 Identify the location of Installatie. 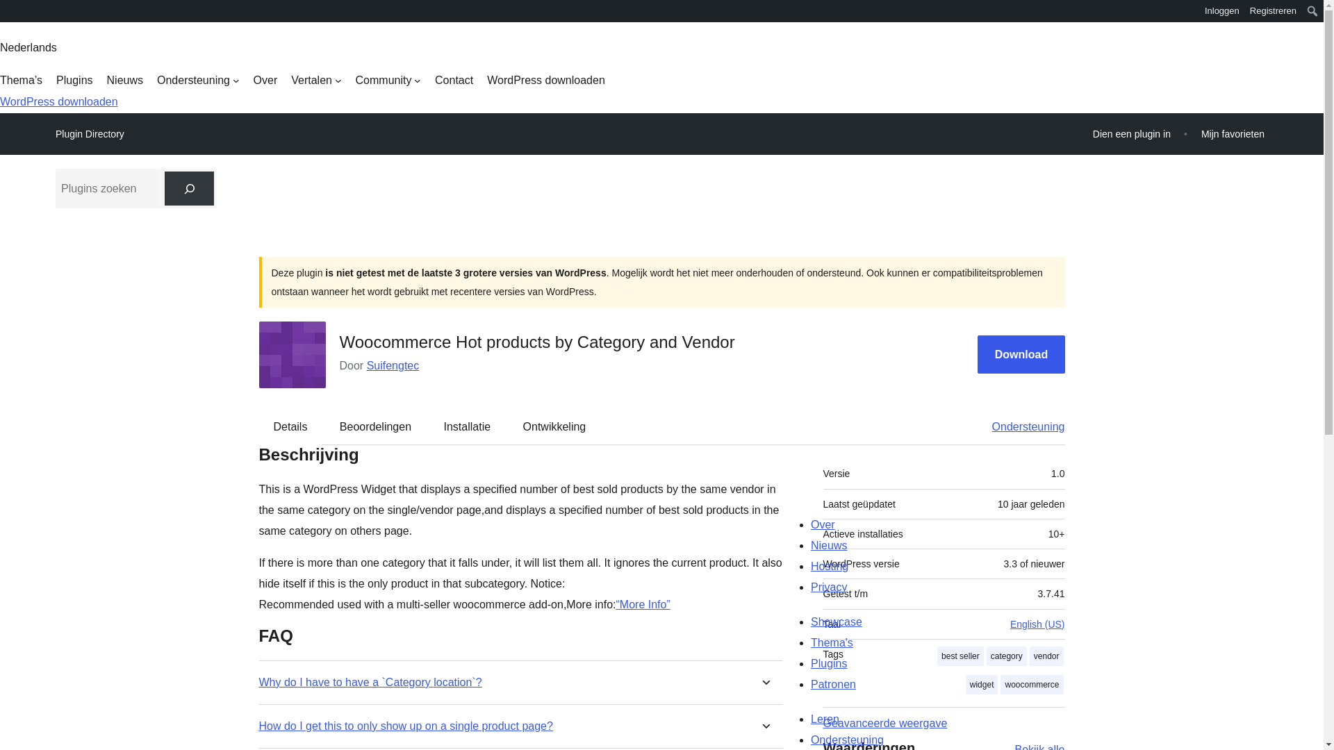
(467, 426).